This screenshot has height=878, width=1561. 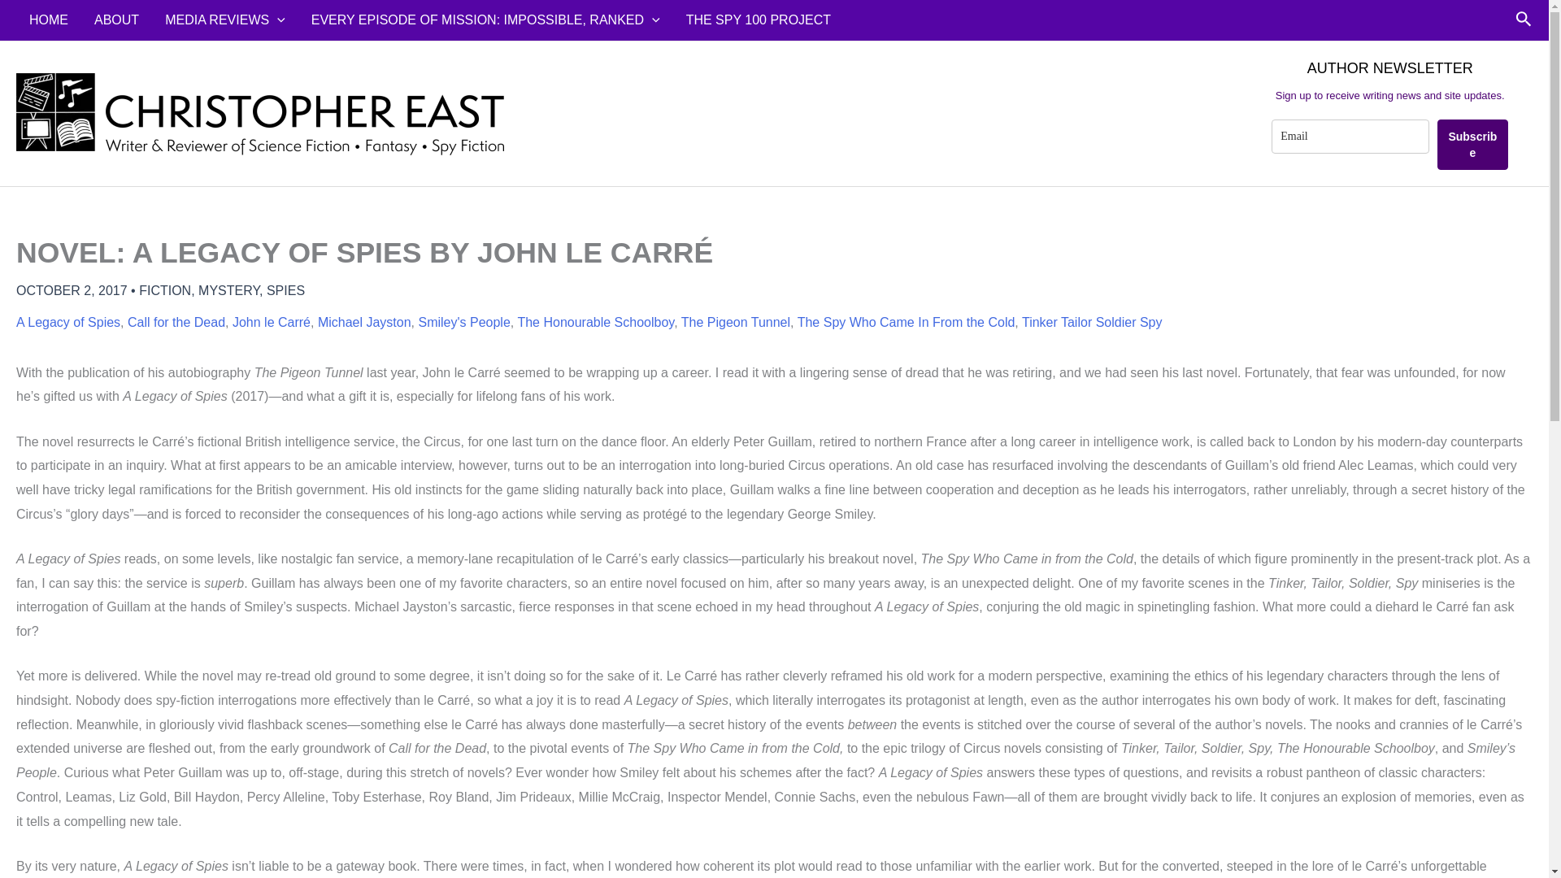 What do you see at coordinates (48, 20) in the screenshot?
I see `HOME` at bounding box center [48, 20].